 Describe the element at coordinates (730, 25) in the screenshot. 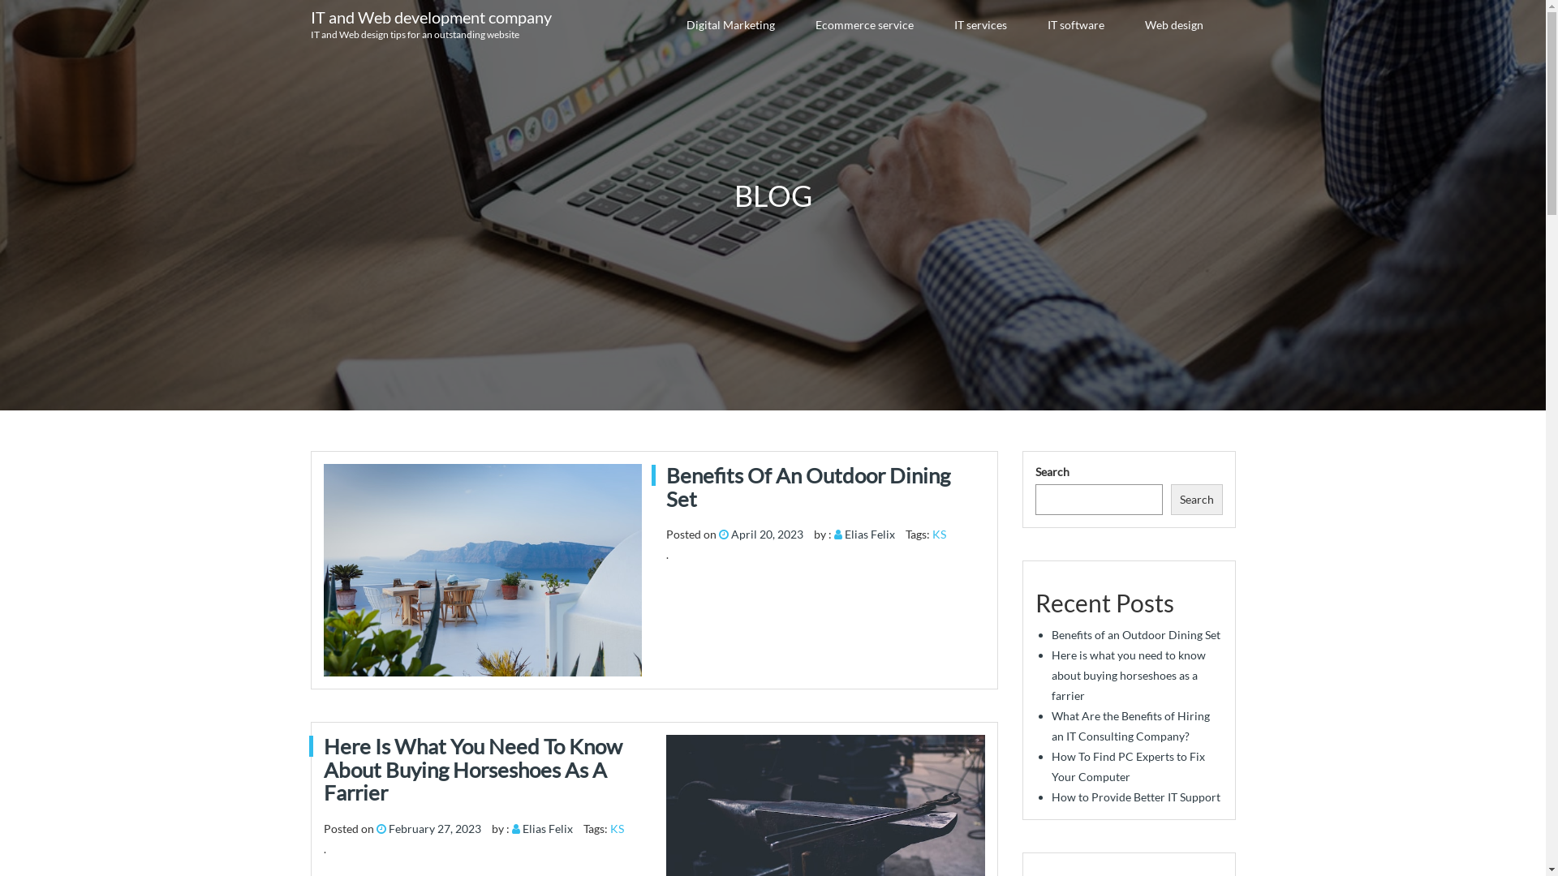

I see `Digital Marketing` at that location.